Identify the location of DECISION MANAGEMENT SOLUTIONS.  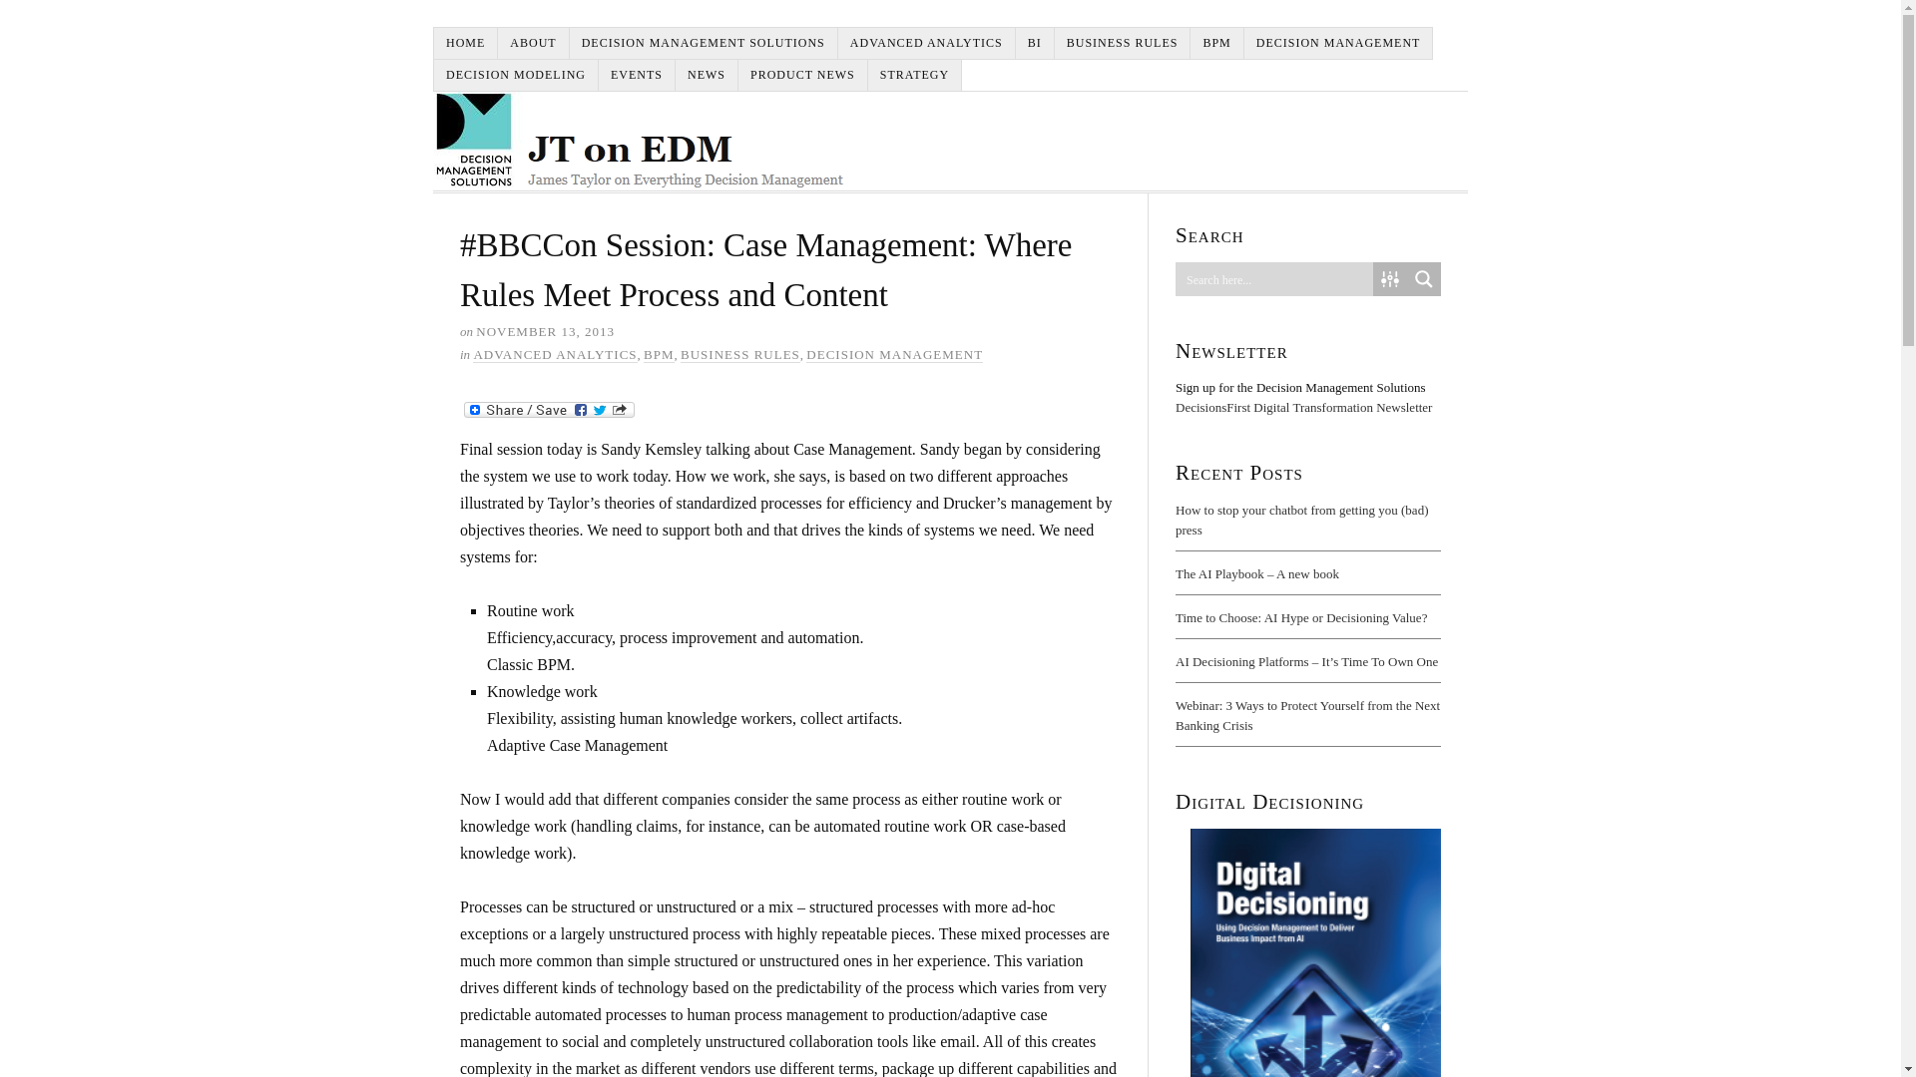
(704, 44).